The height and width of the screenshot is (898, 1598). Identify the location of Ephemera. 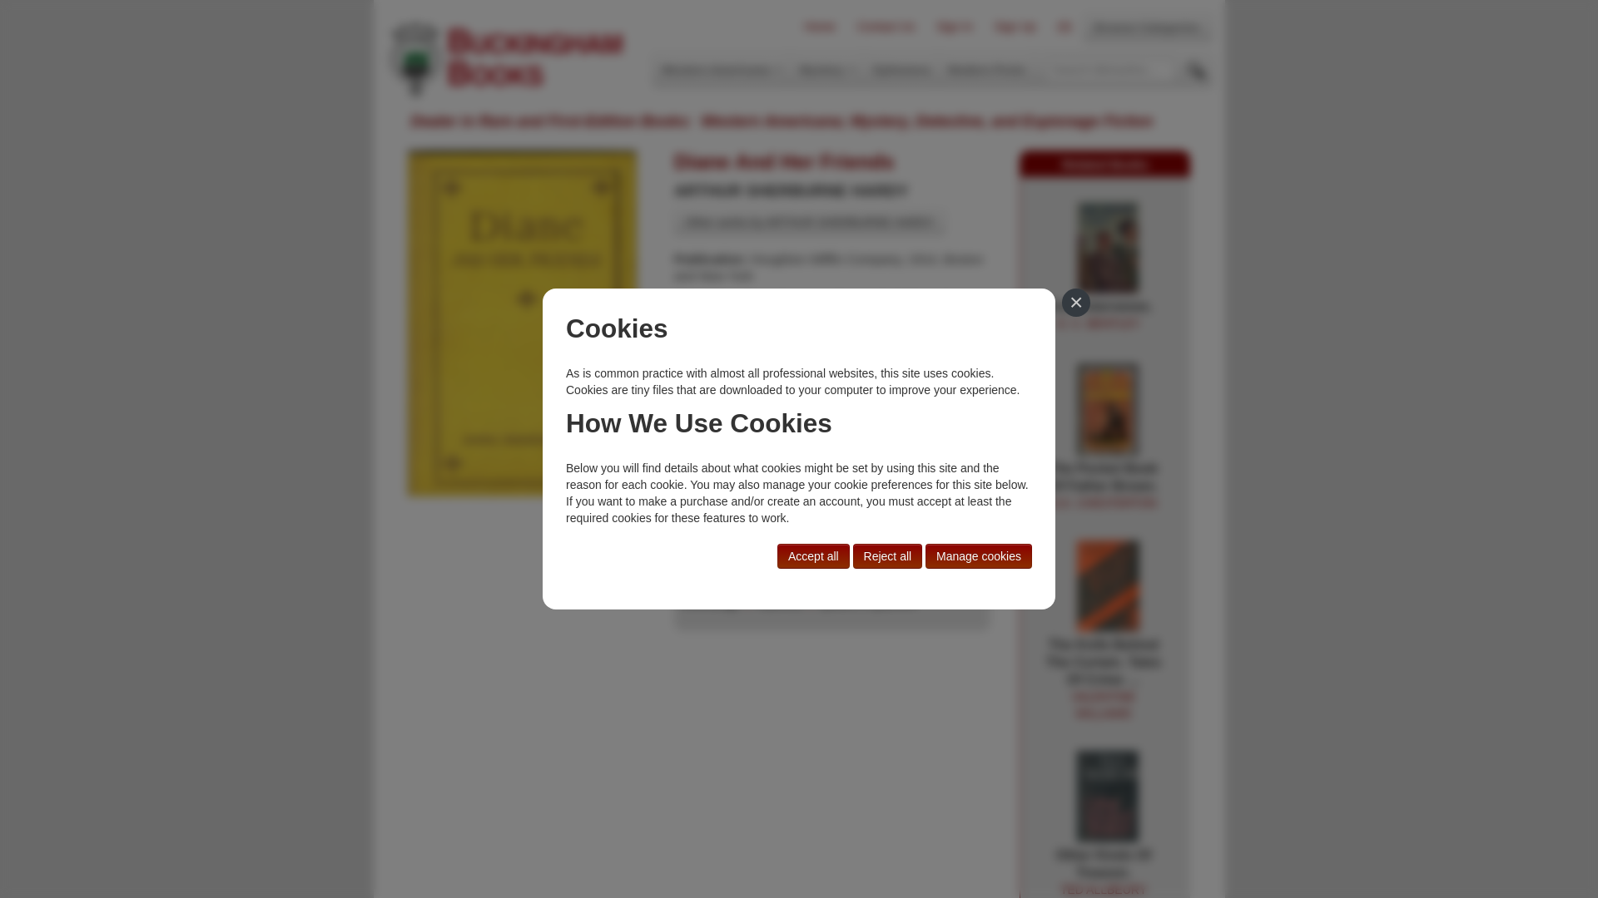
(1104, 486).